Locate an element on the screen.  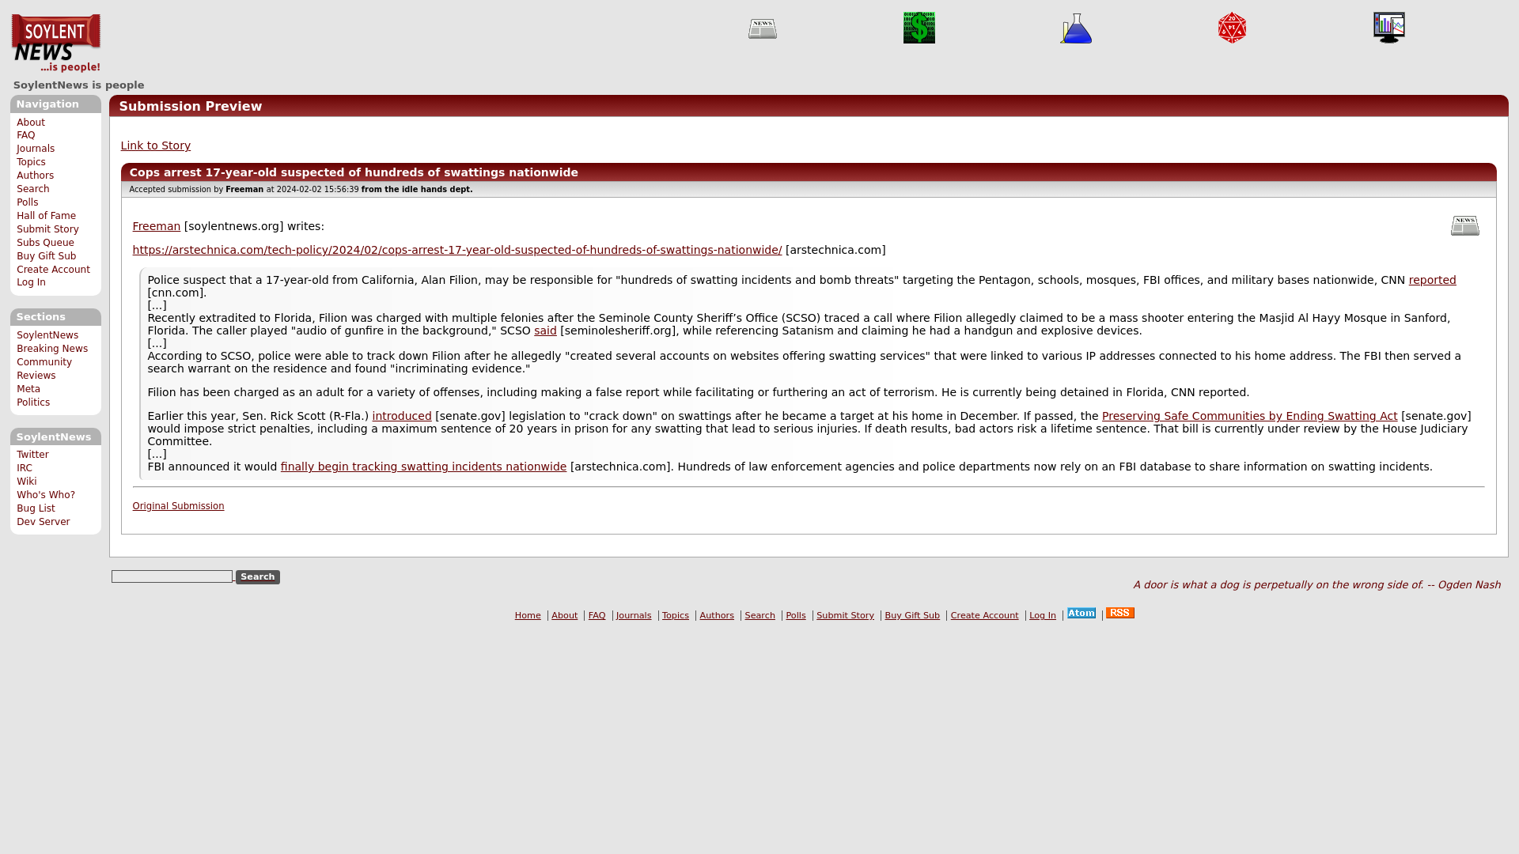
soylentnews.org is located at coordinates (157, 225).